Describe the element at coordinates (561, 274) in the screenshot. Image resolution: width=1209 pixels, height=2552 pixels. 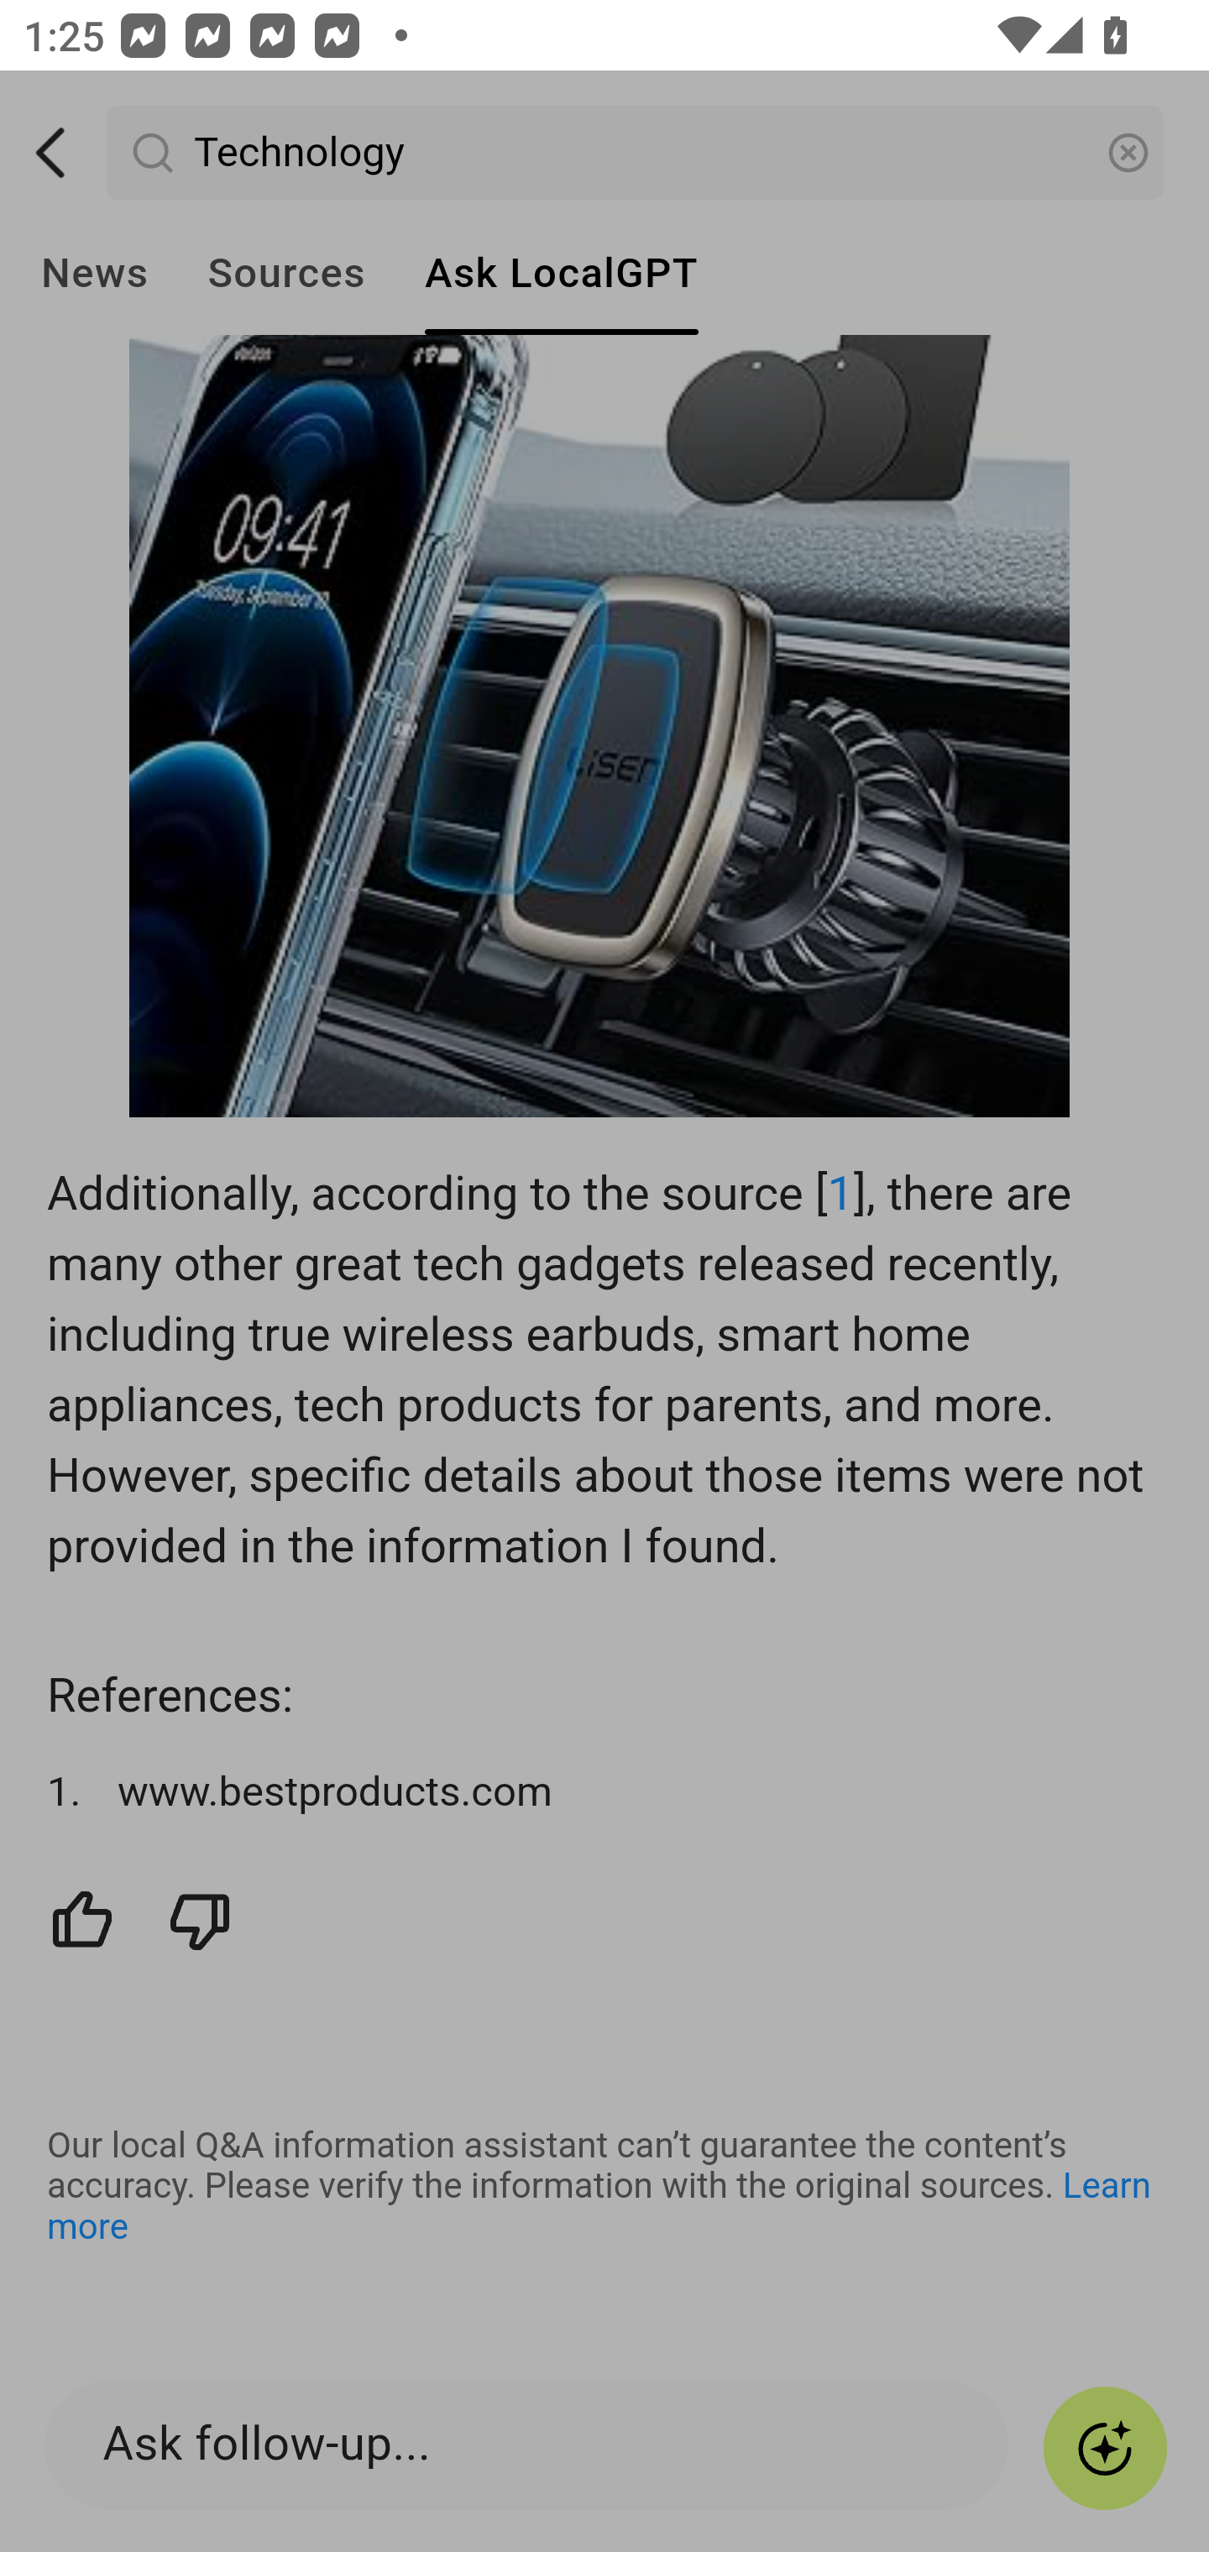
I see `Ask LocalGPT` at that location.